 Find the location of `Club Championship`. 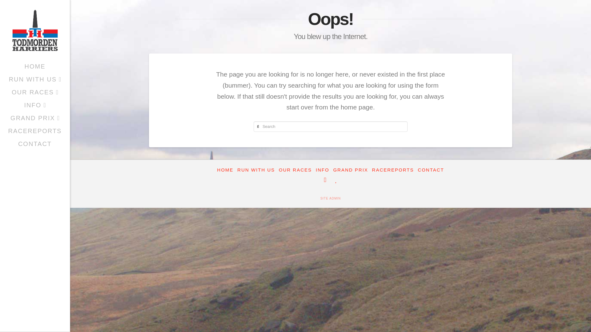

Club Championship is located at coordinates (35, 118).